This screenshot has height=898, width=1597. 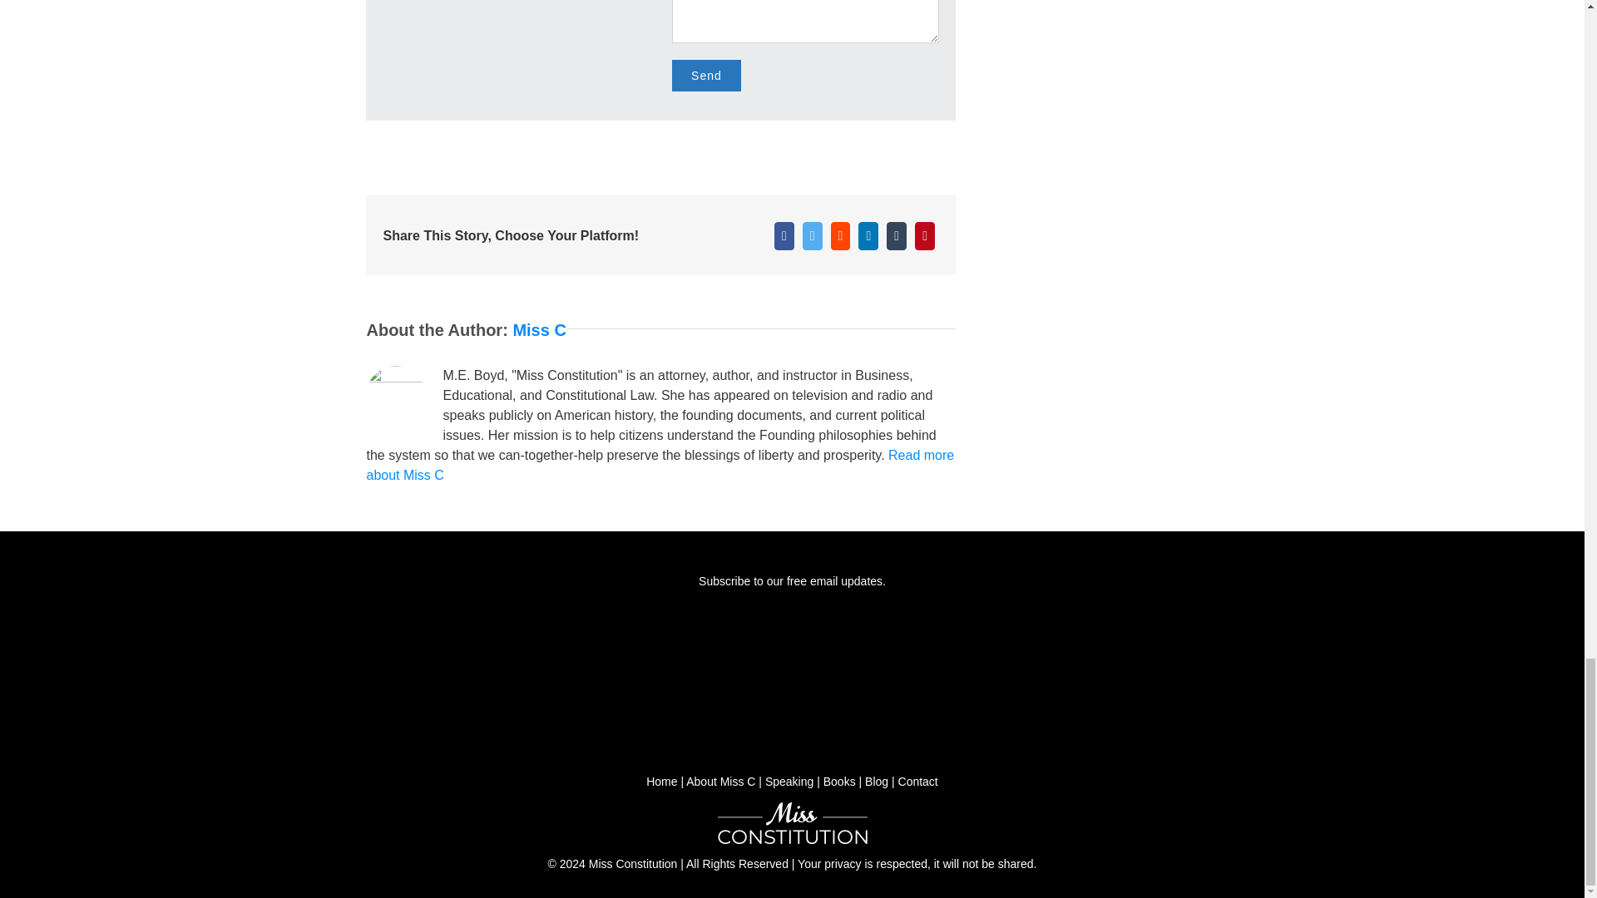 What do you see at coordinates (539, 329) in the screenshot?
I see `Miss C` at bounding box center [539, 329].